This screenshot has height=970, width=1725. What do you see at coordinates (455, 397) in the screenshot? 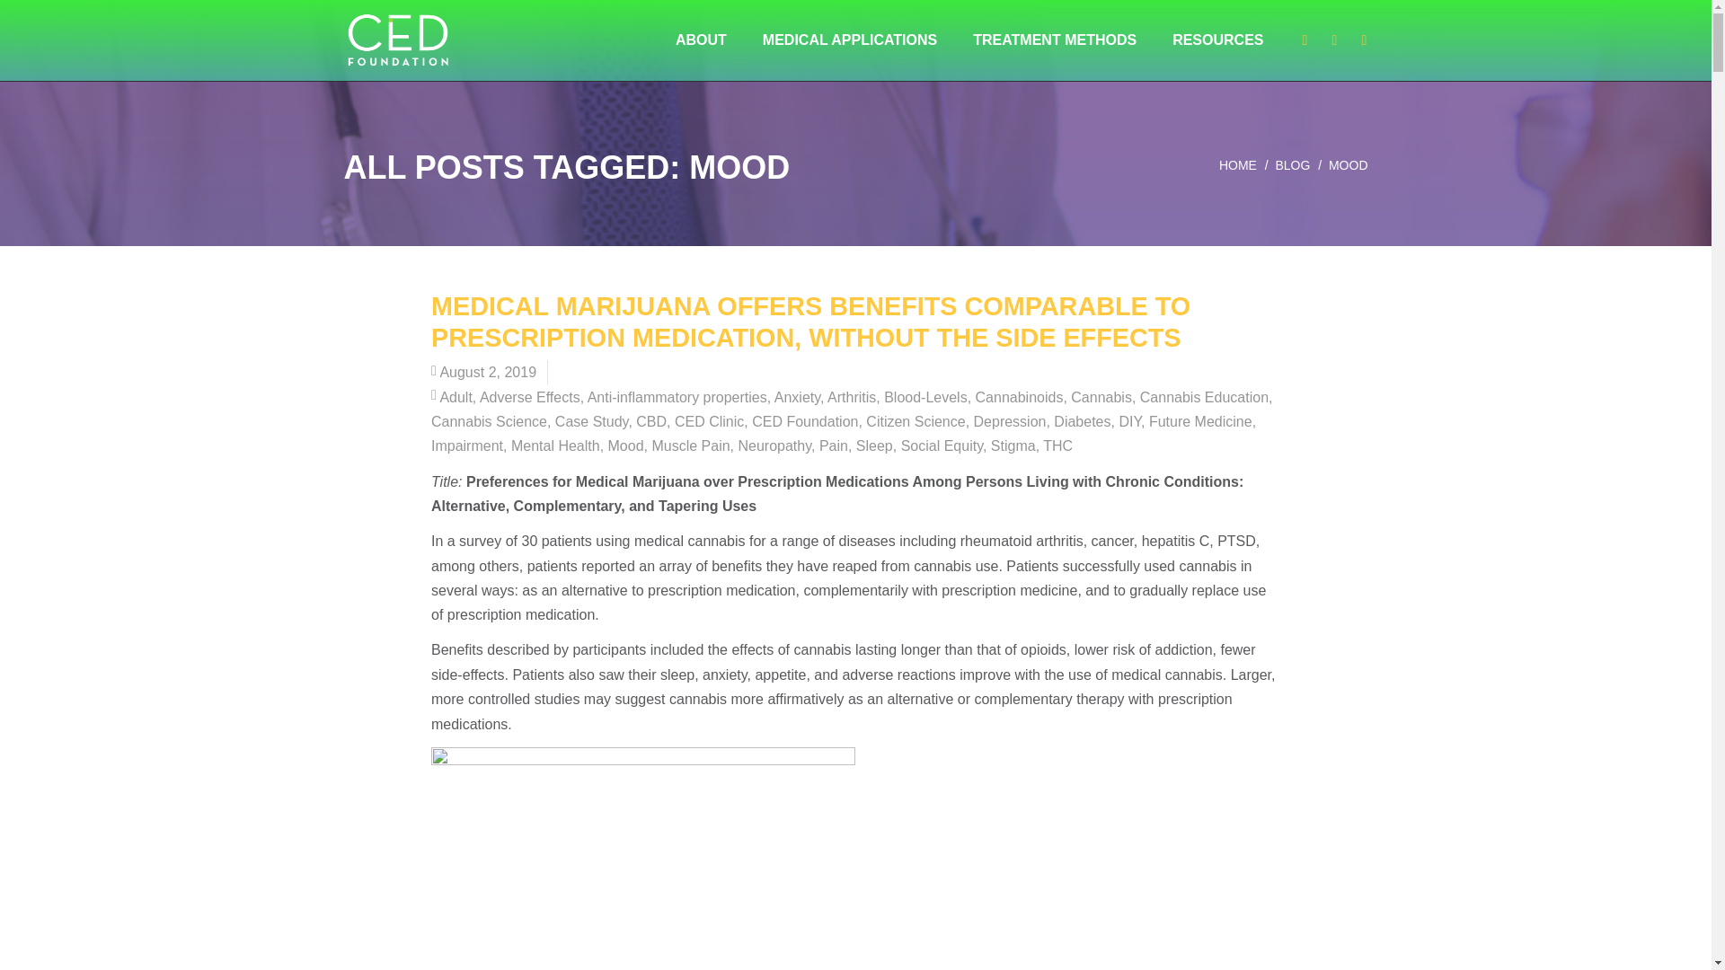
I see `Adult` at bounding box center [455, 397].